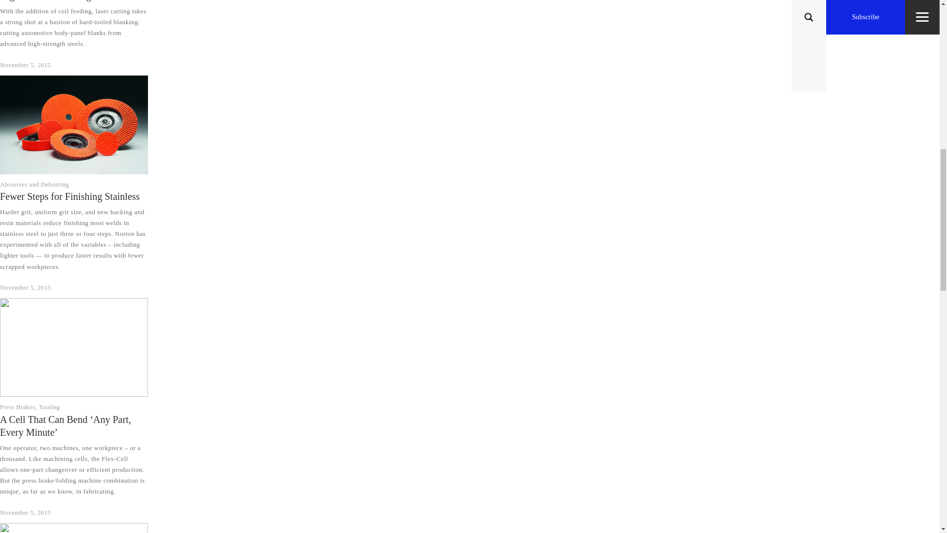  What do you see at coordinates (70, 196) in the screenshot?
I see `Fewer Steps for Finishing Stainless` at bounding box center [70, 196].